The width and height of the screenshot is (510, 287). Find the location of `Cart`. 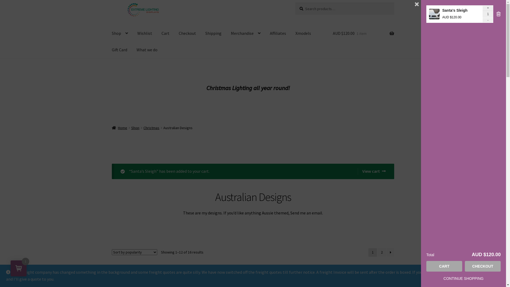

Cart is located at coordinates (165, 31).